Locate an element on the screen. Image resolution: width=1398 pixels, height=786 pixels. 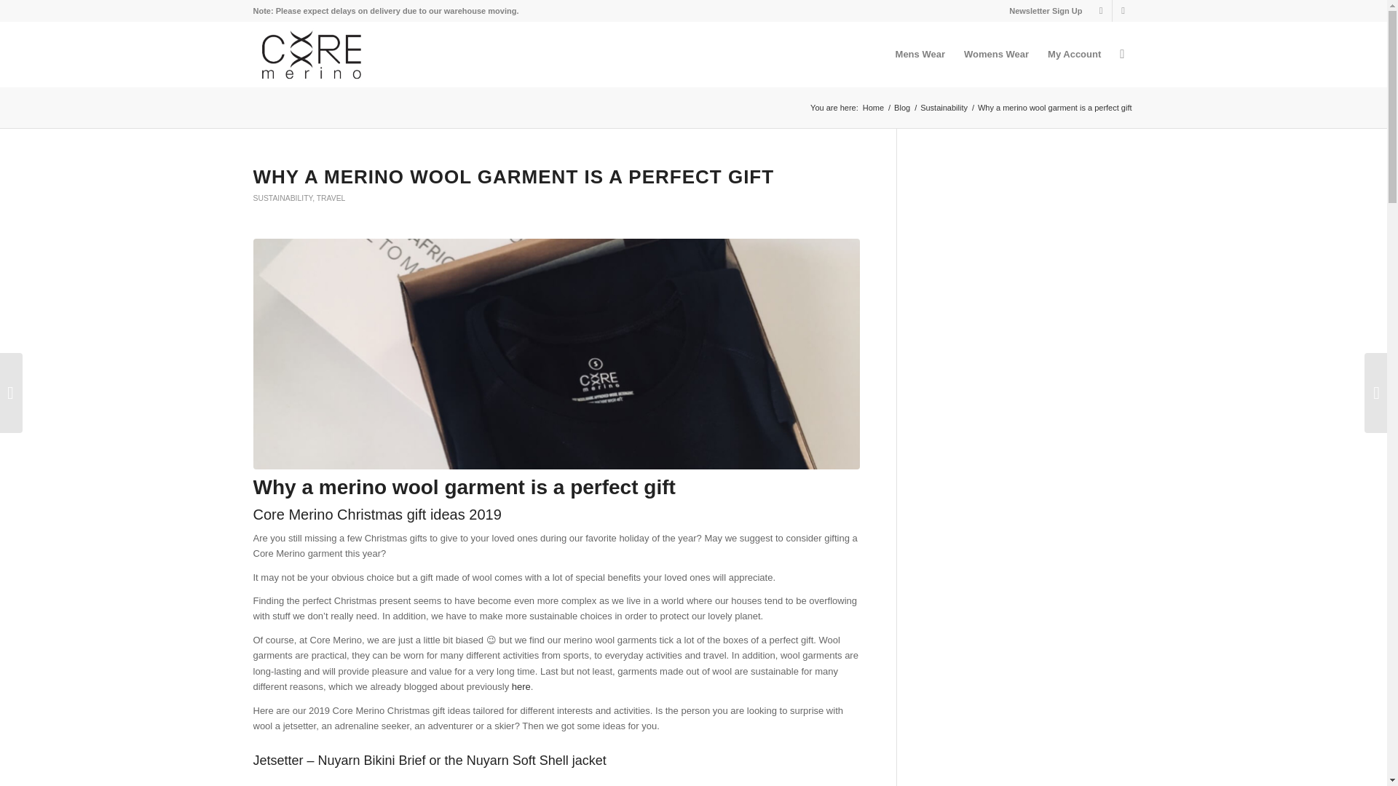
TRAVEL is located at coordinates (331, 198).